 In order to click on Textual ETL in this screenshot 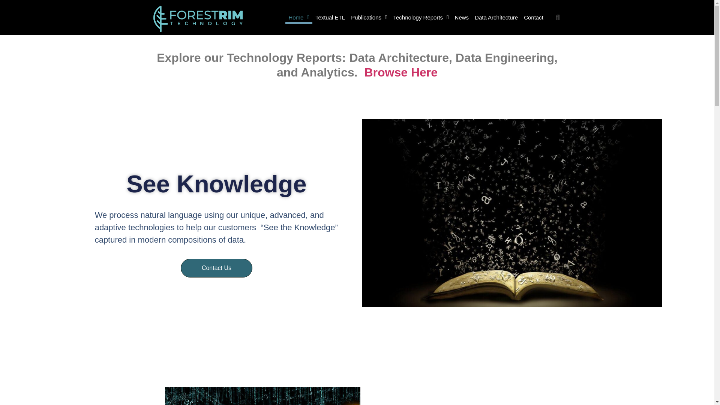, I will do `click(330, 17)`.